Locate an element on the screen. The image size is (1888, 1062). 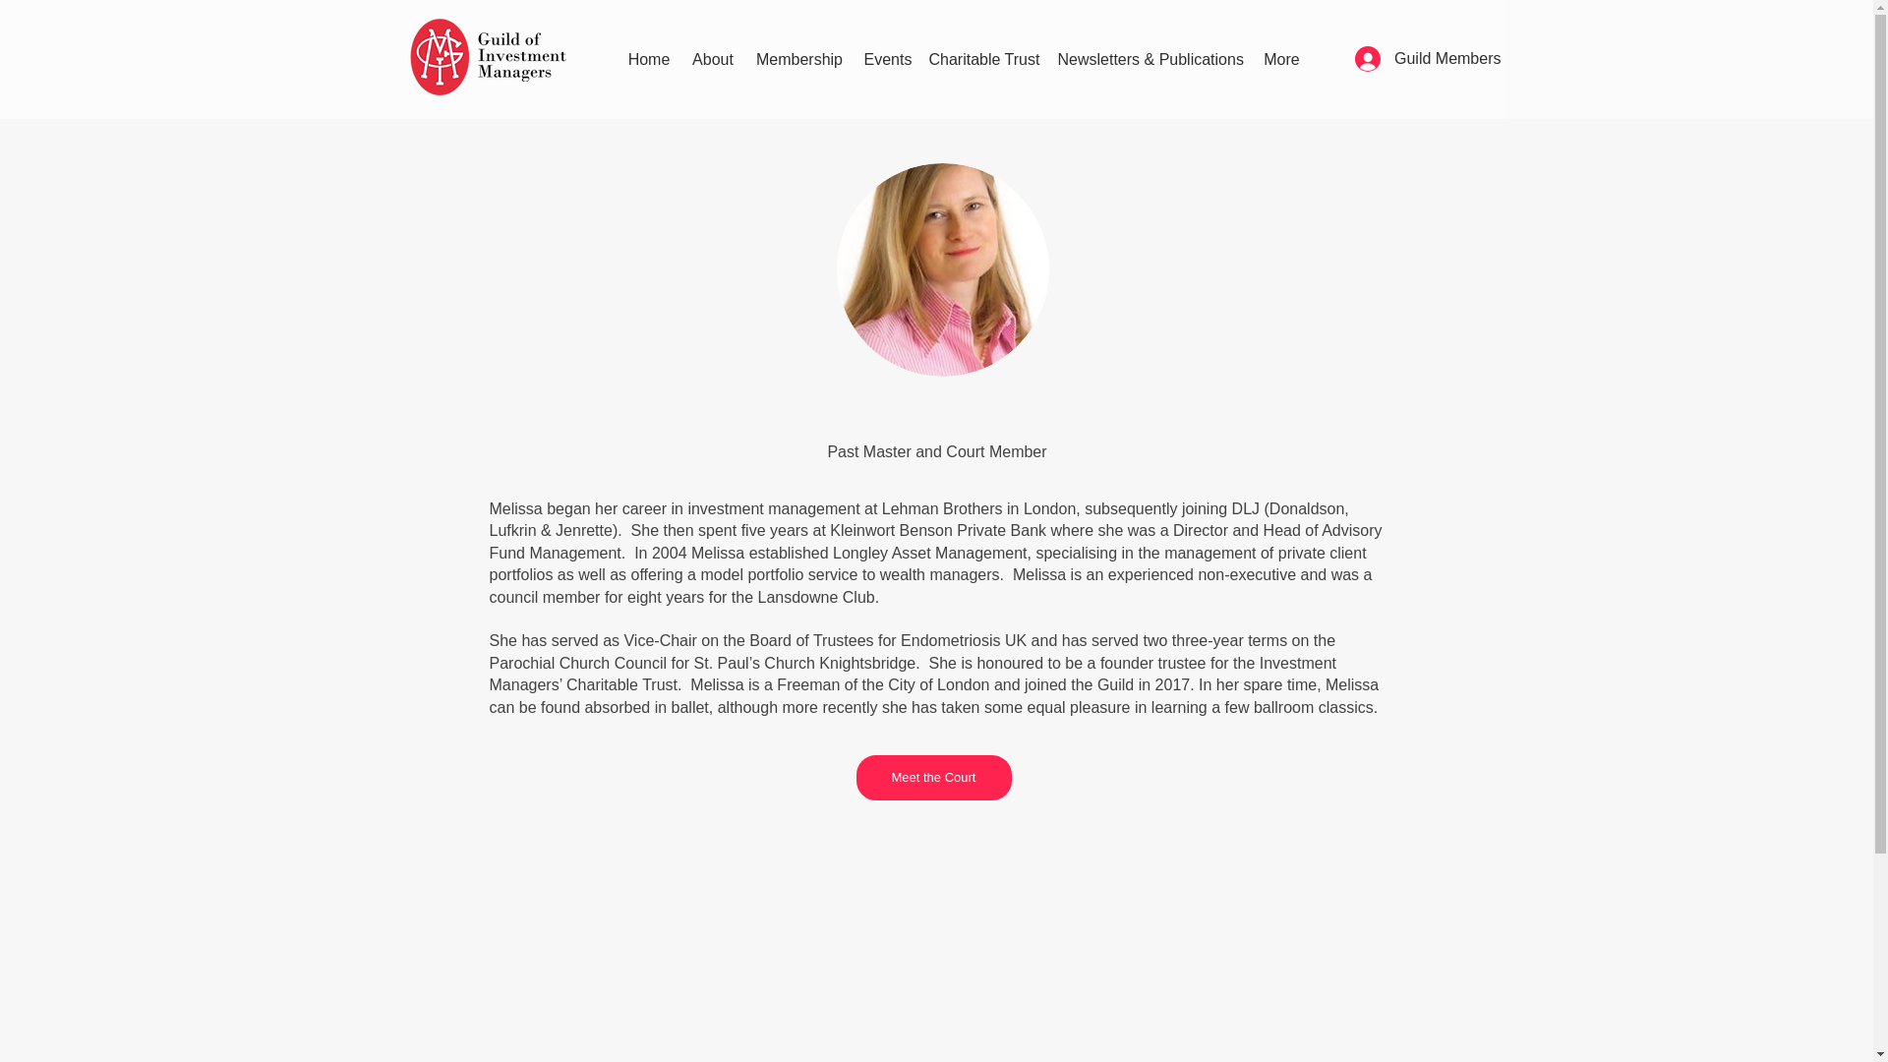
Charitable Trust is located at coordinates (982, 59).